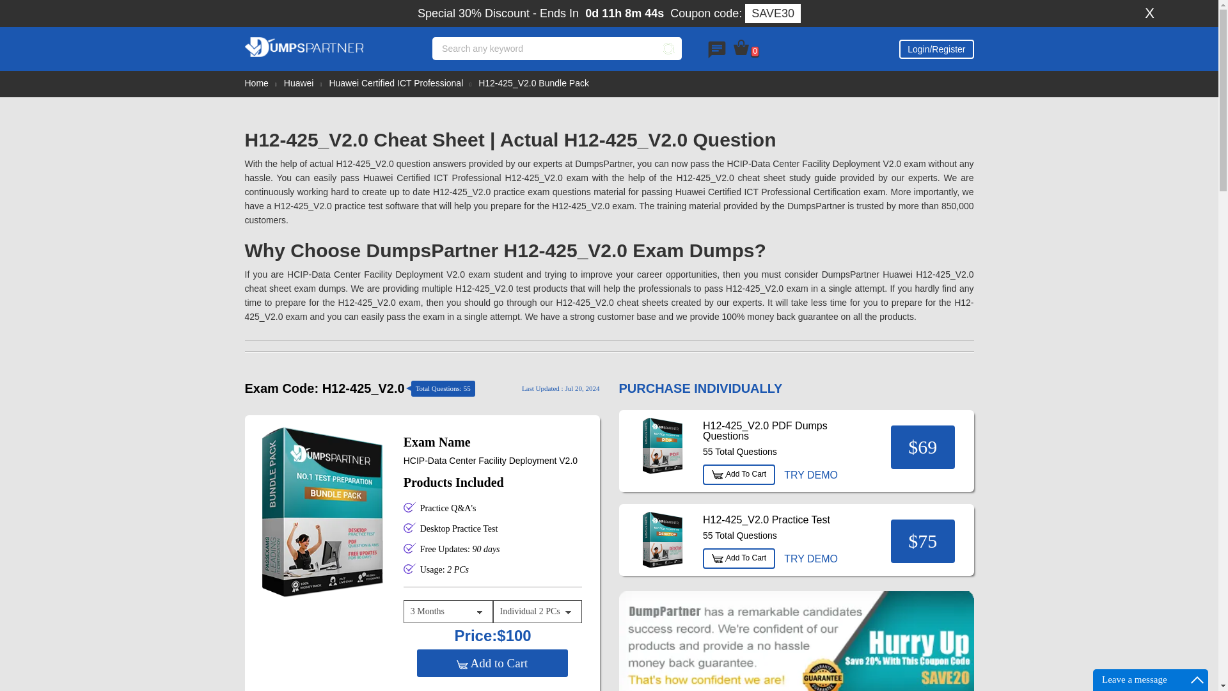 Image resolution: width=1228 pixels, height=691 pixels. Describe the element at coordinates (810, 559) in the screenshot. I see `TRY DEMO` at that location.